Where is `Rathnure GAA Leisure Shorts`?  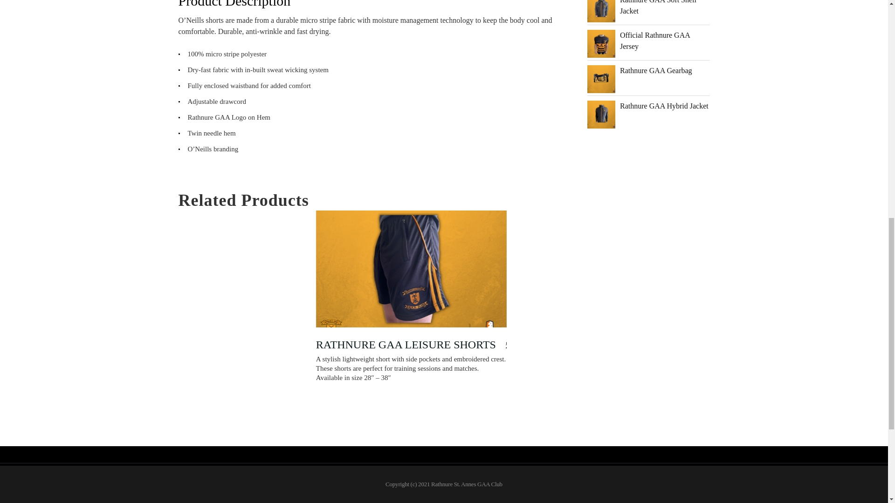 Rathnure GAA Leisure Shorts is located at coordinates (411, 280).